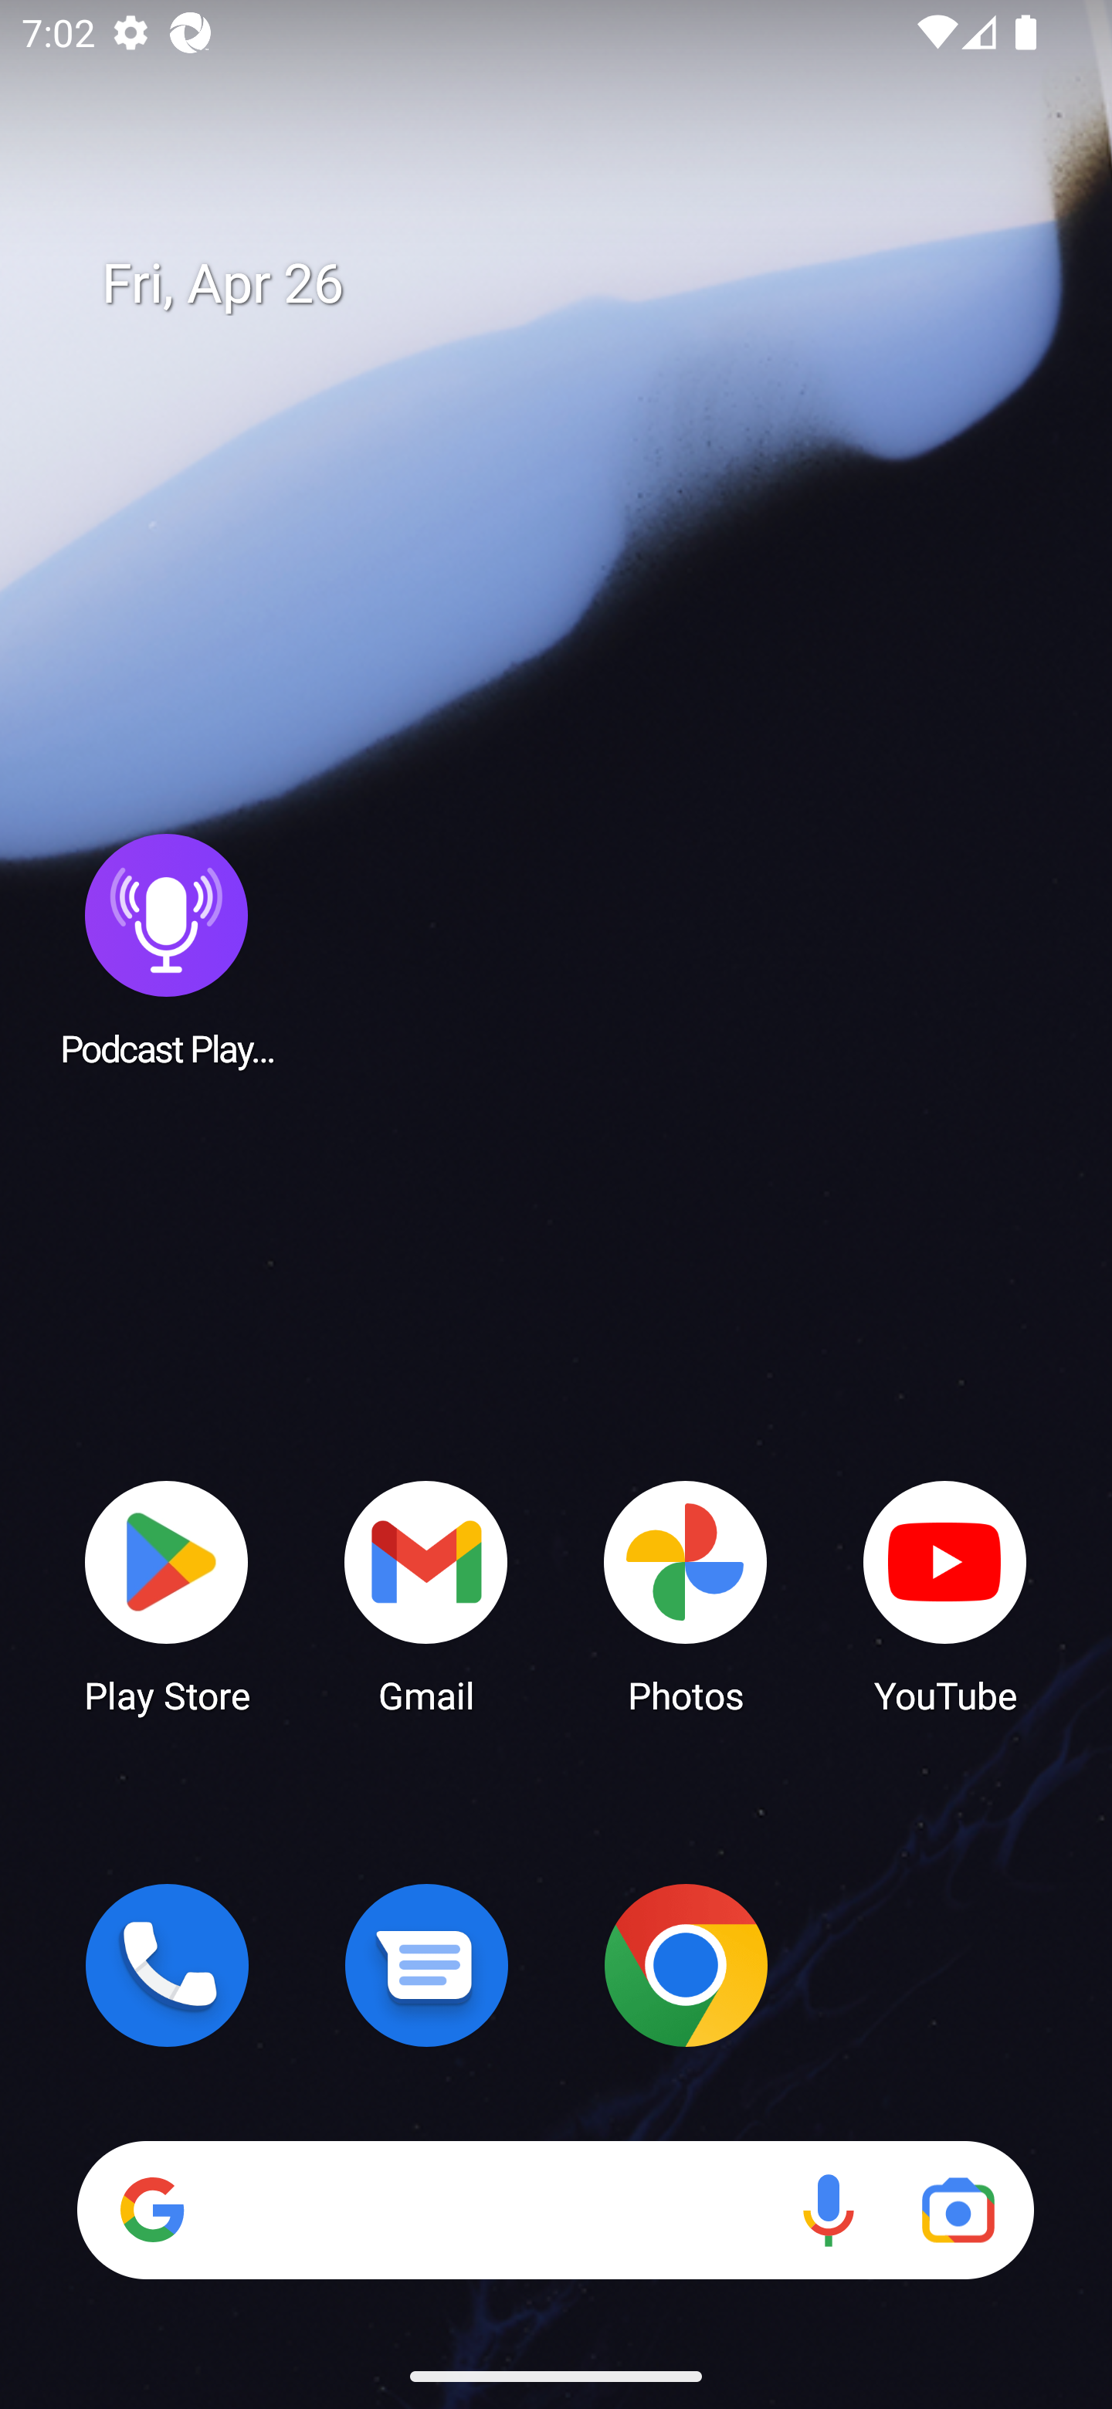  What do you see at coordinates (828, 2210) in the screenshot?
I see `Voice search` at bounding box center [828, 2210].